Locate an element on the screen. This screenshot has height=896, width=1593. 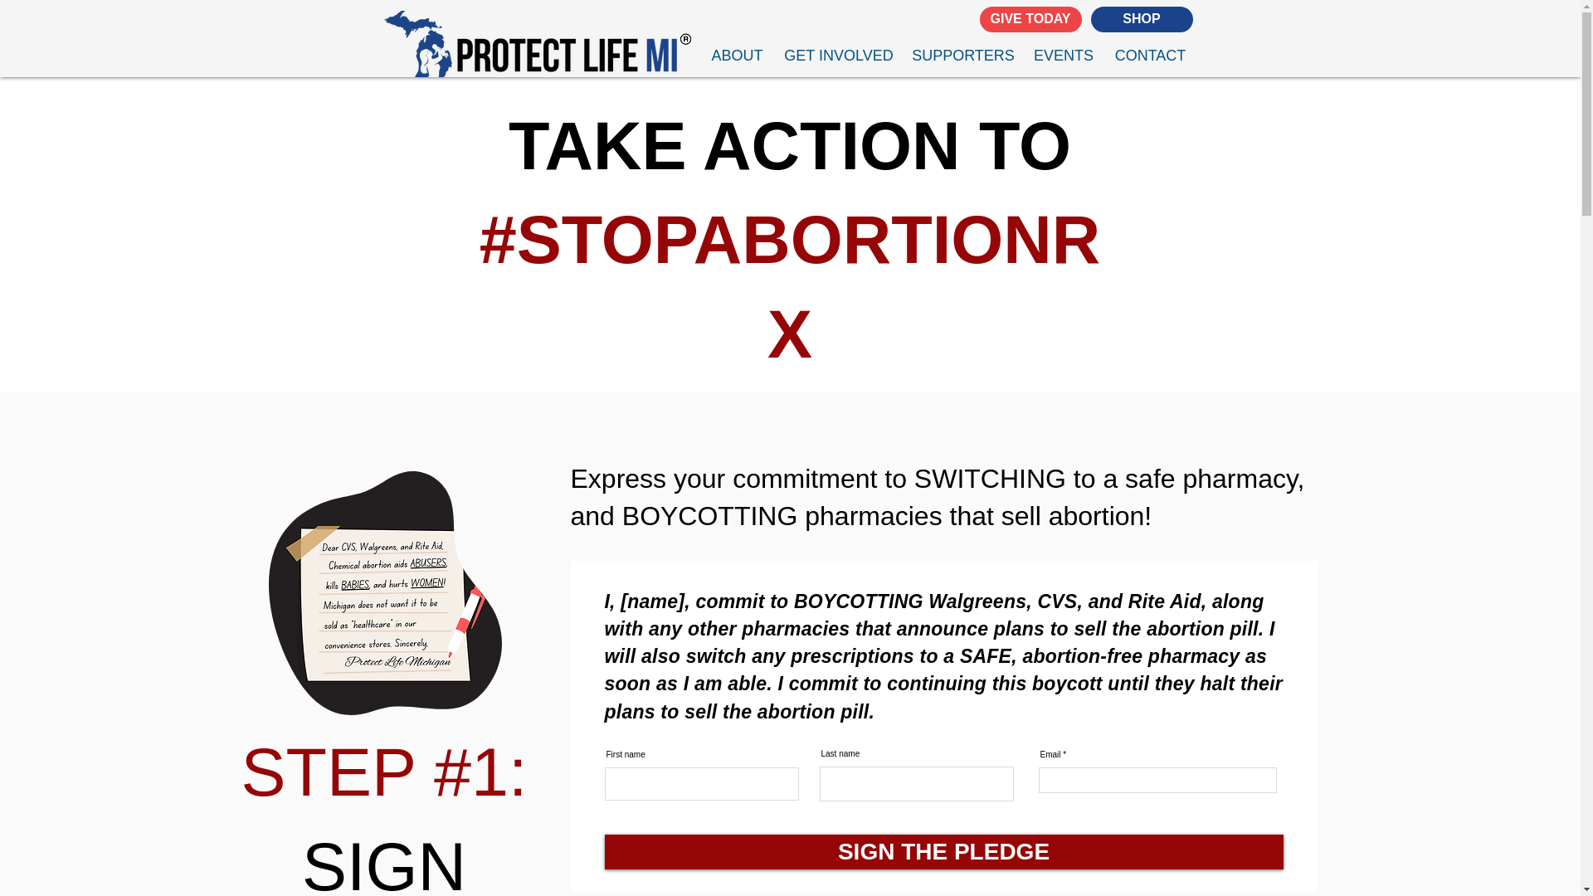
GIVE TODAY is located at coordinates (1030, 18).